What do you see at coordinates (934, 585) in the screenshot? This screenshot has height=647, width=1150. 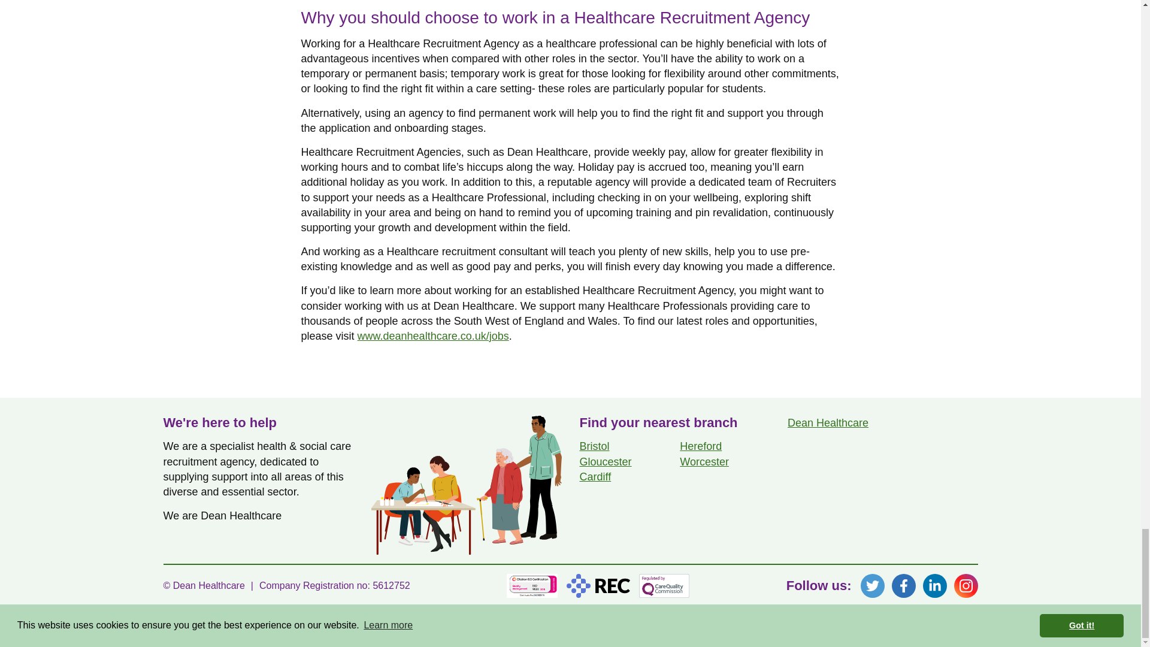 I see `LinkedIn` at bounding box center [934, 585].